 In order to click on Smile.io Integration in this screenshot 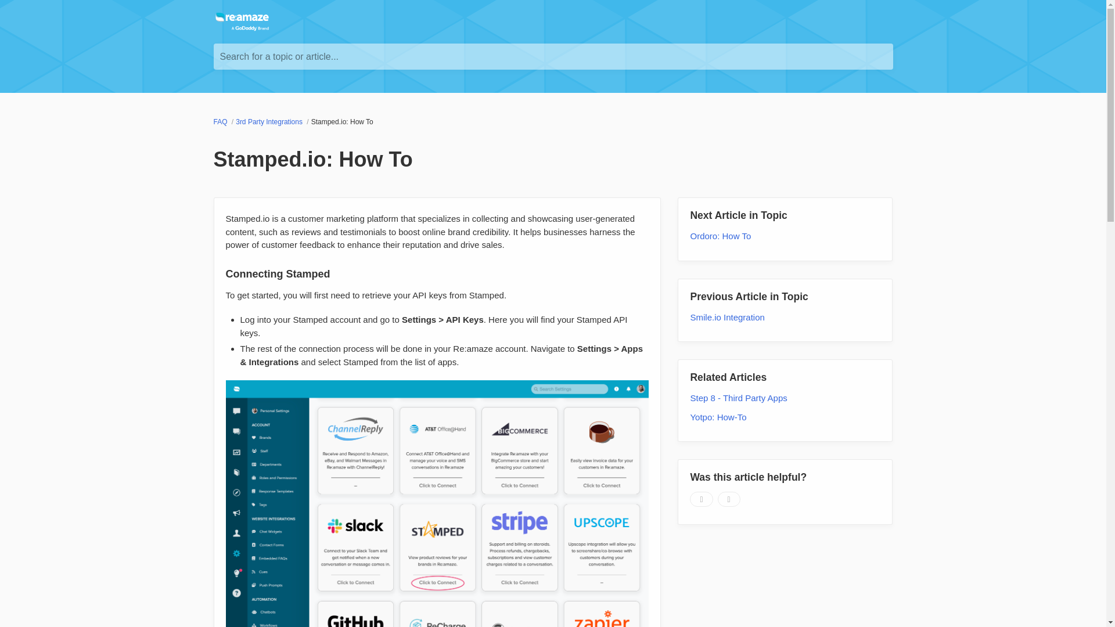, I will do `click(727, 317)`.